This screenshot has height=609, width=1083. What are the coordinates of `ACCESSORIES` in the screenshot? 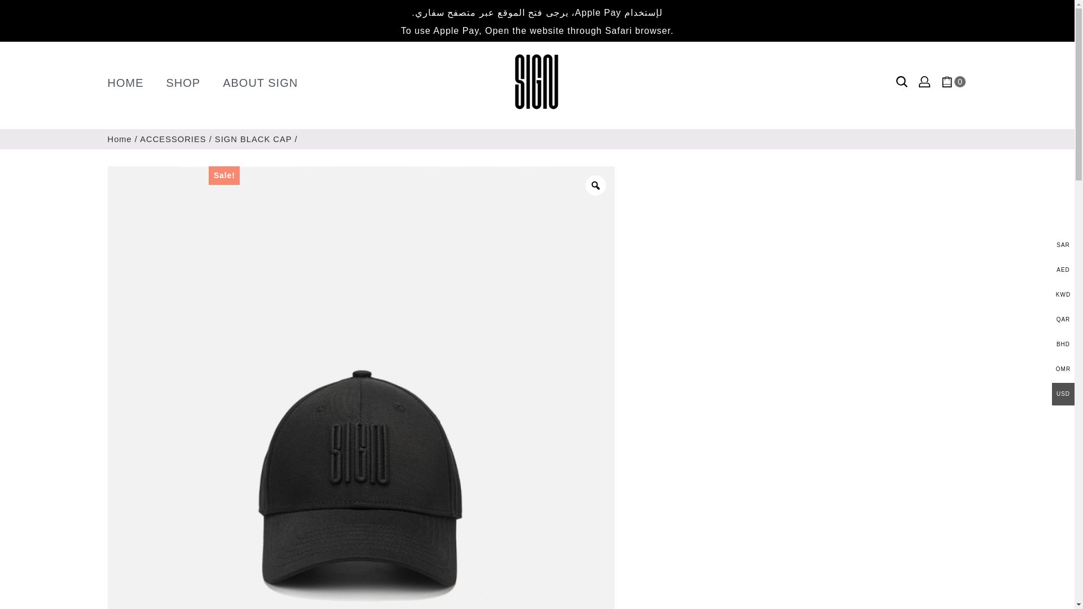 It's located at (173, 139).